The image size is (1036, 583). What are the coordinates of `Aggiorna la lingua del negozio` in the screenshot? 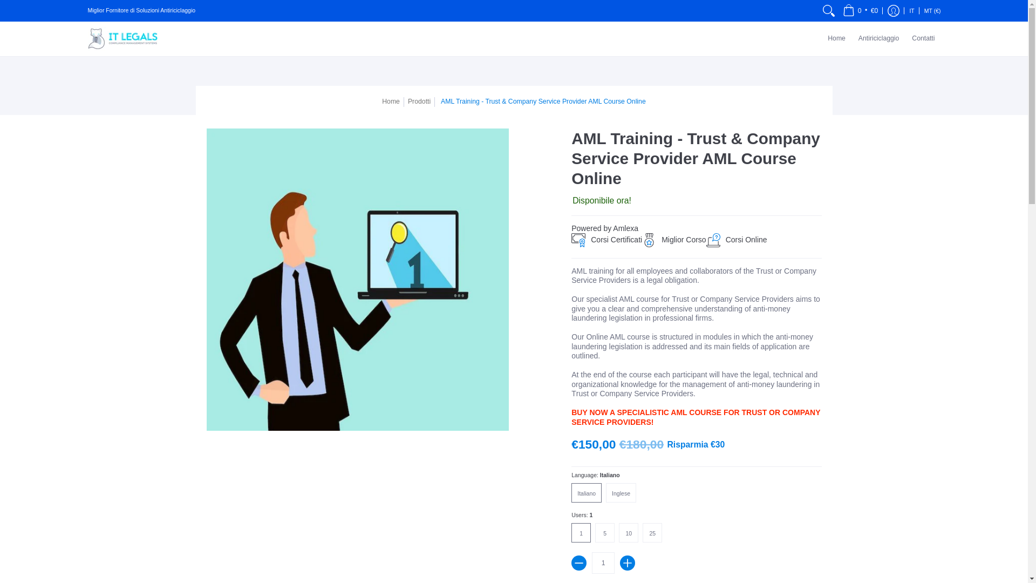 It's located at (912, 11).